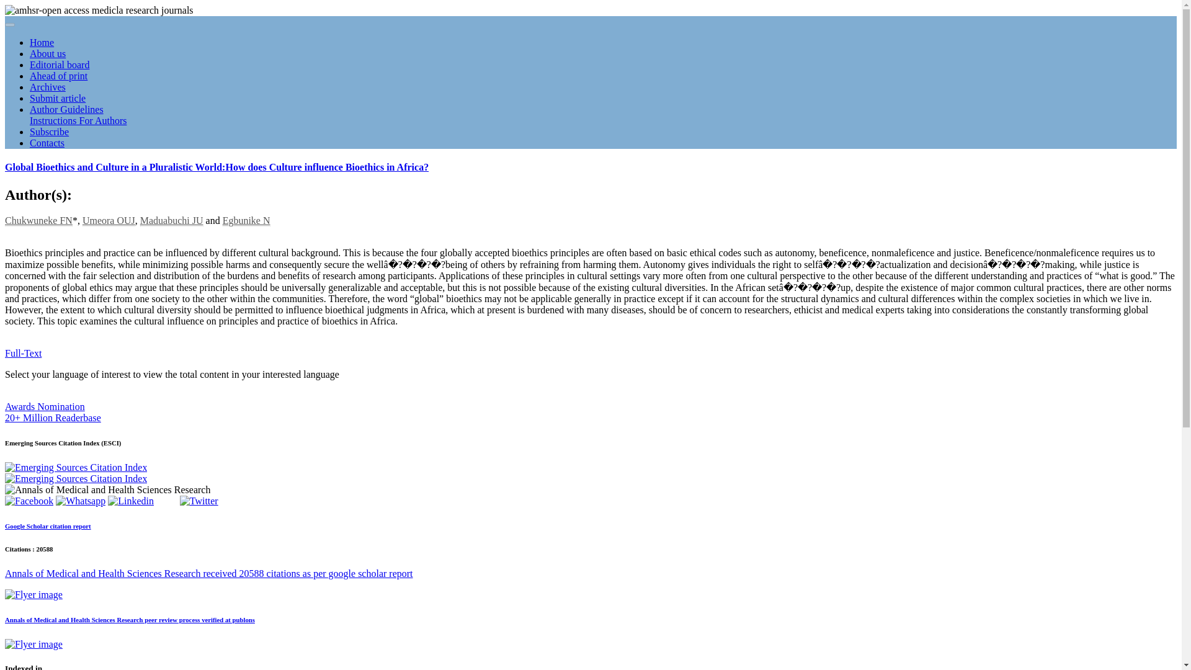  I want to click on About us, so click(47, 53).